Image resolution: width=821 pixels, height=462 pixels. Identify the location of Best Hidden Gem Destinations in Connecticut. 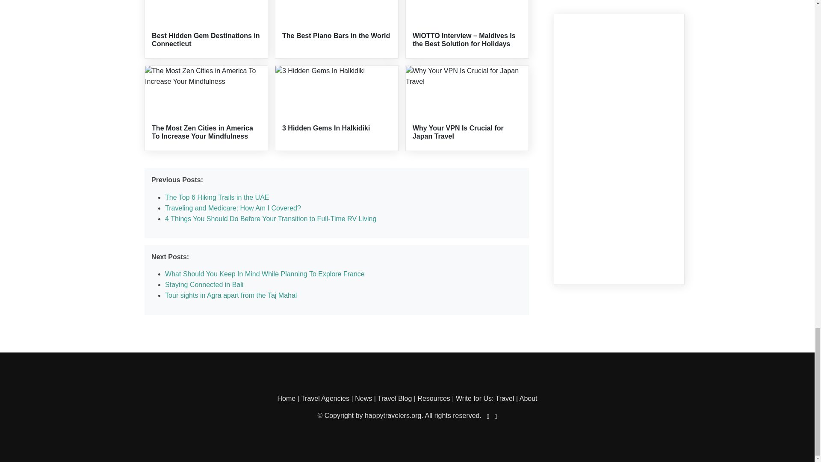
(205, 39).